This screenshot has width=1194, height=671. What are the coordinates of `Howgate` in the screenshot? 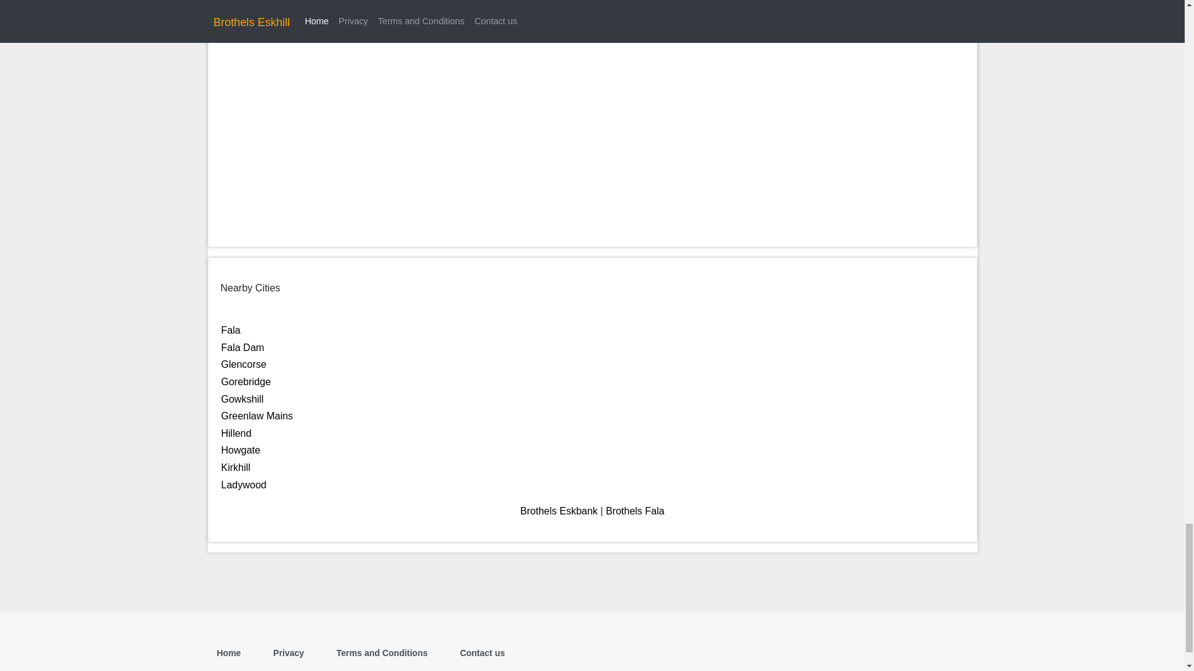 It's located at (240, 450).